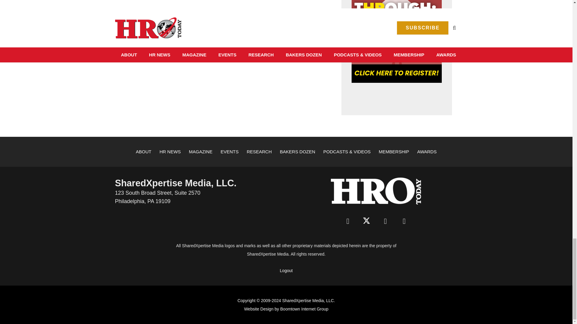 The height and width of the screenshot is (324, 577). What do you see at coordinates (376, 191) in the screenshot?
I see `Home` at bounding box center [376, 191].